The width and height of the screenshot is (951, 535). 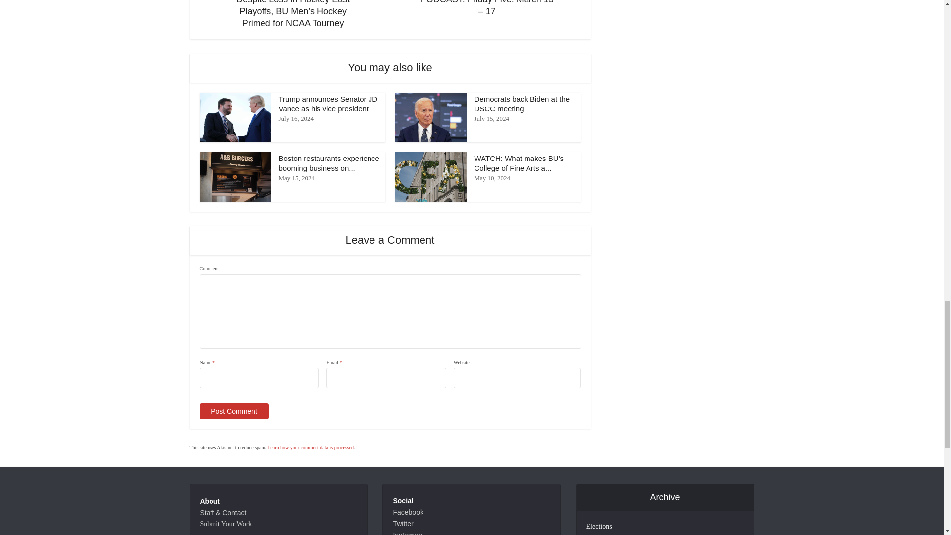 What do you see at coordinates (233, 411) in the screenshot?
I see `Post Comment` at bounding box center [233, 411].